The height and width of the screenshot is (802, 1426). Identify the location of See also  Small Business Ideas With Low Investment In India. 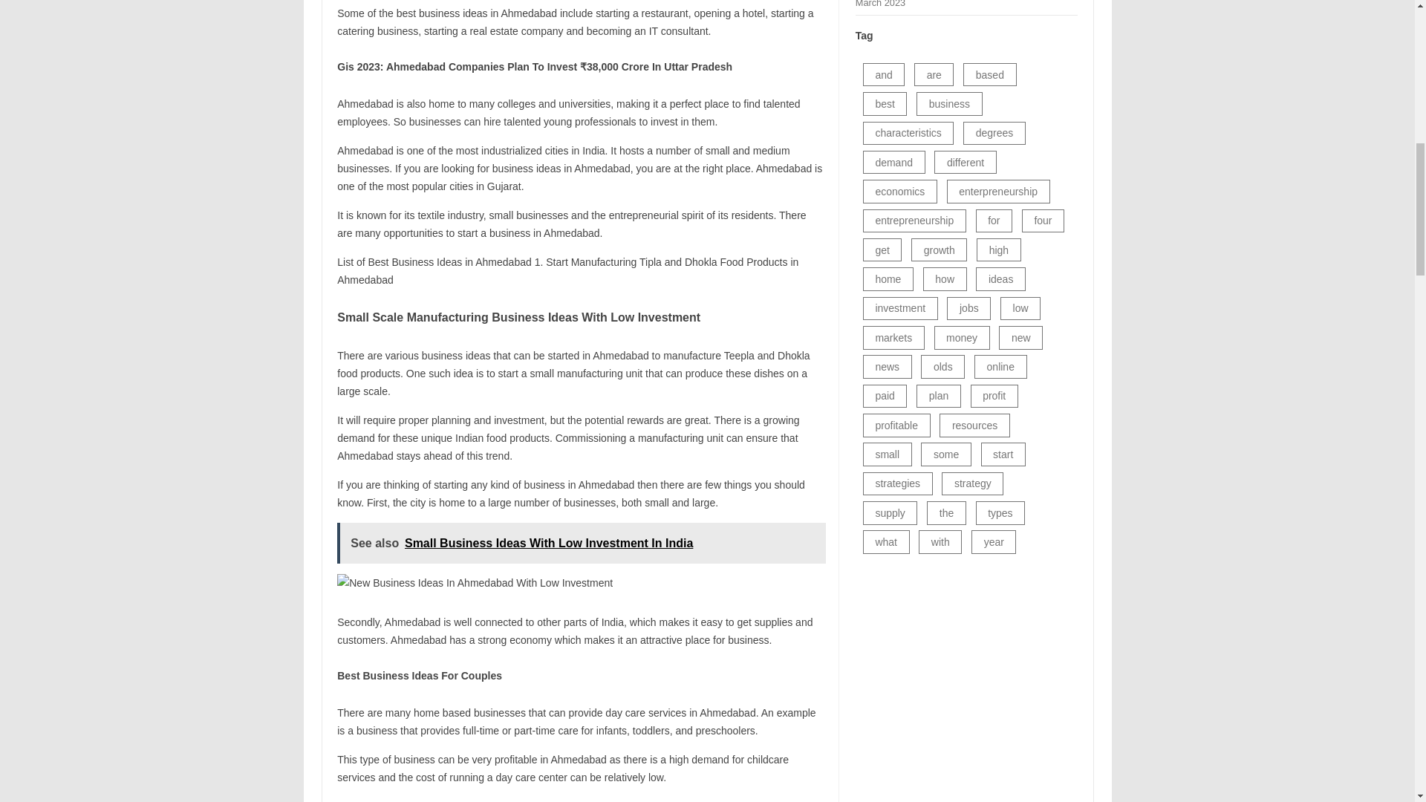
(581, 544).